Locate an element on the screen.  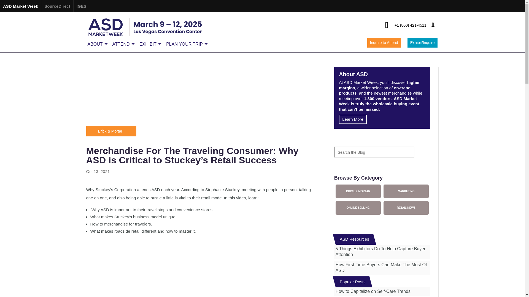
IGES is located at coordinates (81, 6).